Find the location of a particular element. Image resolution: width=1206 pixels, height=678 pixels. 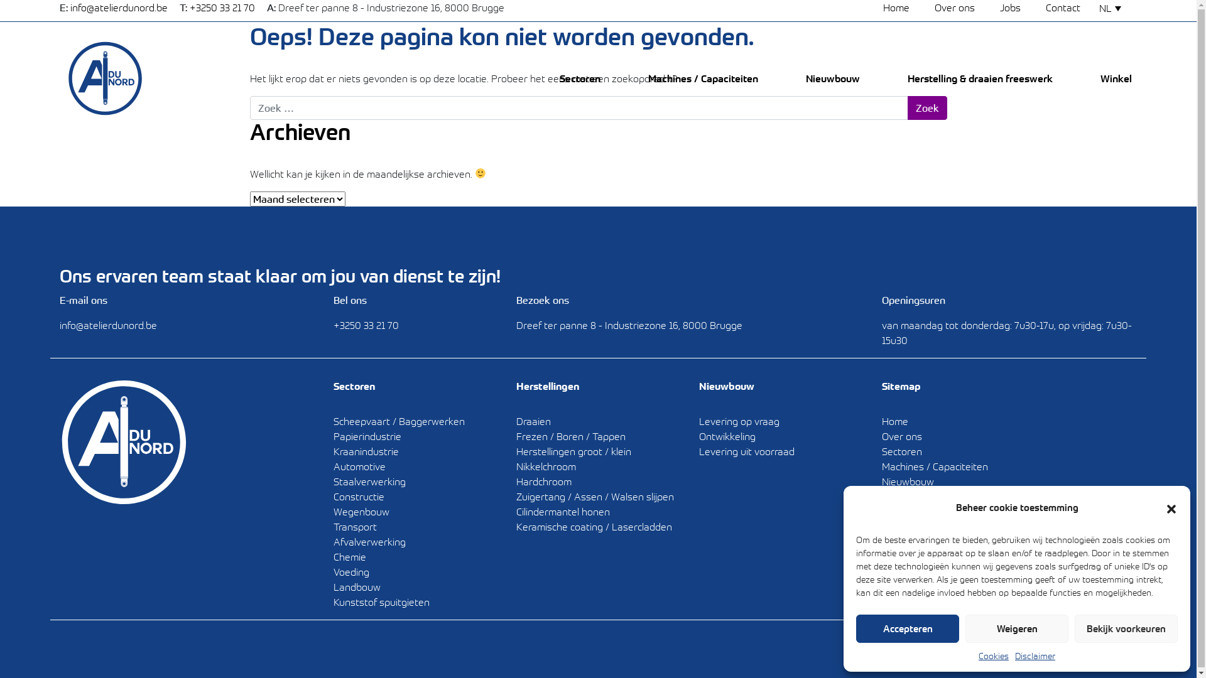

Staalverwerking is located at coordinates (369, 482).